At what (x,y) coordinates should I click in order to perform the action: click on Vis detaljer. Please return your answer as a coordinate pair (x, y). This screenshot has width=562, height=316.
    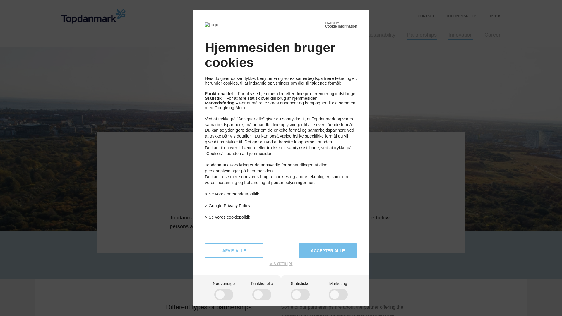
    Looking at the image, I should click on (281, 264).